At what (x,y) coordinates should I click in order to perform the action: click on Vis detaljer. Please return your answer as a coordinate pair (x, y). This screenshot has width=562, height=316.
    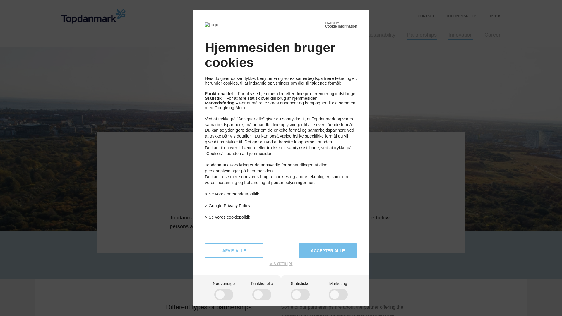
    Looking at the image, I should click on (281, 264).